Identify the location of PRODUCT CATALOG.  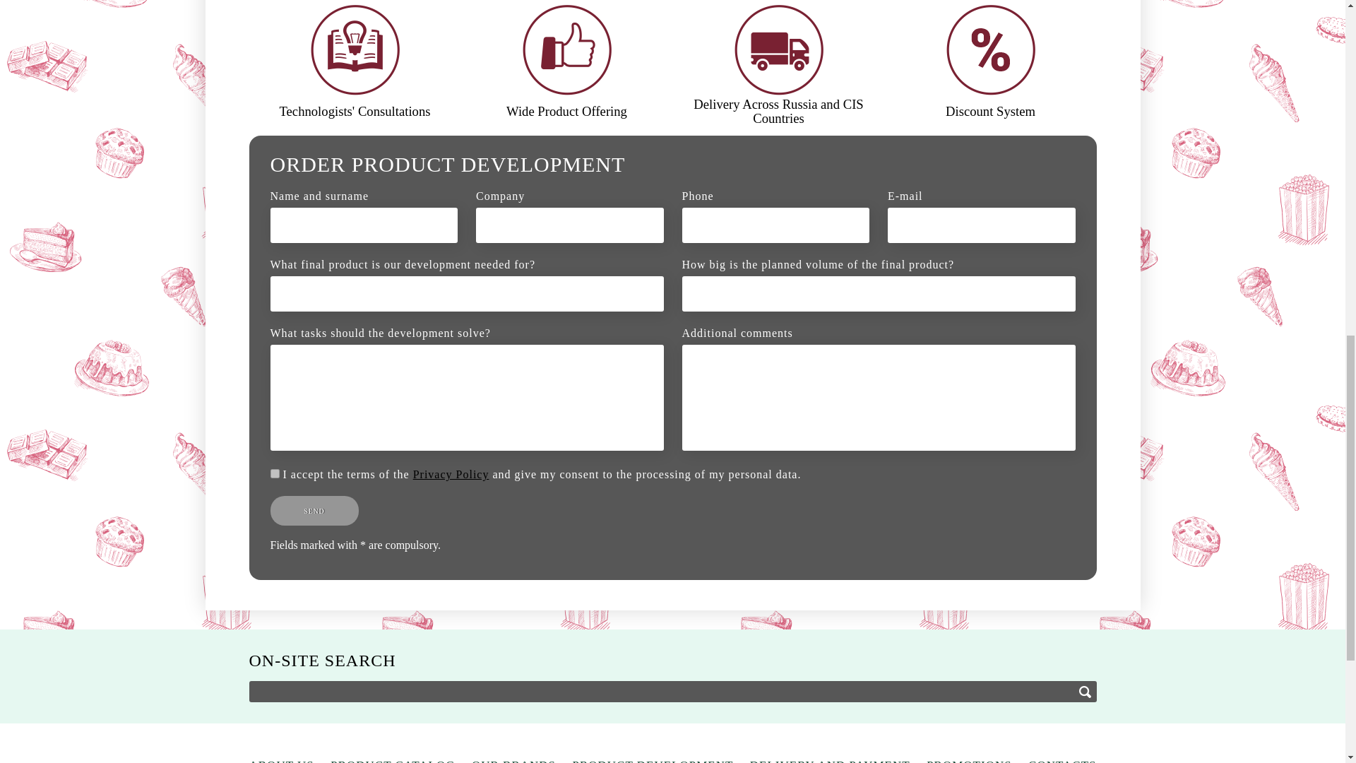
(393, 760).